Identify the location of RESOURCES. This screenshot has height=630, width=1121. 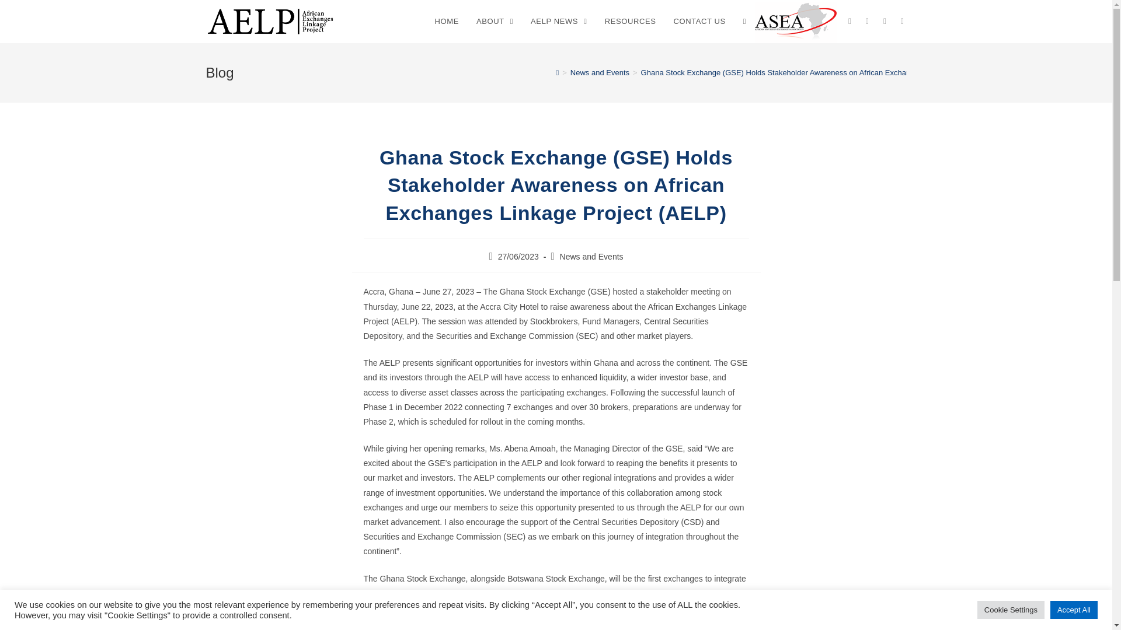
(631, 22).